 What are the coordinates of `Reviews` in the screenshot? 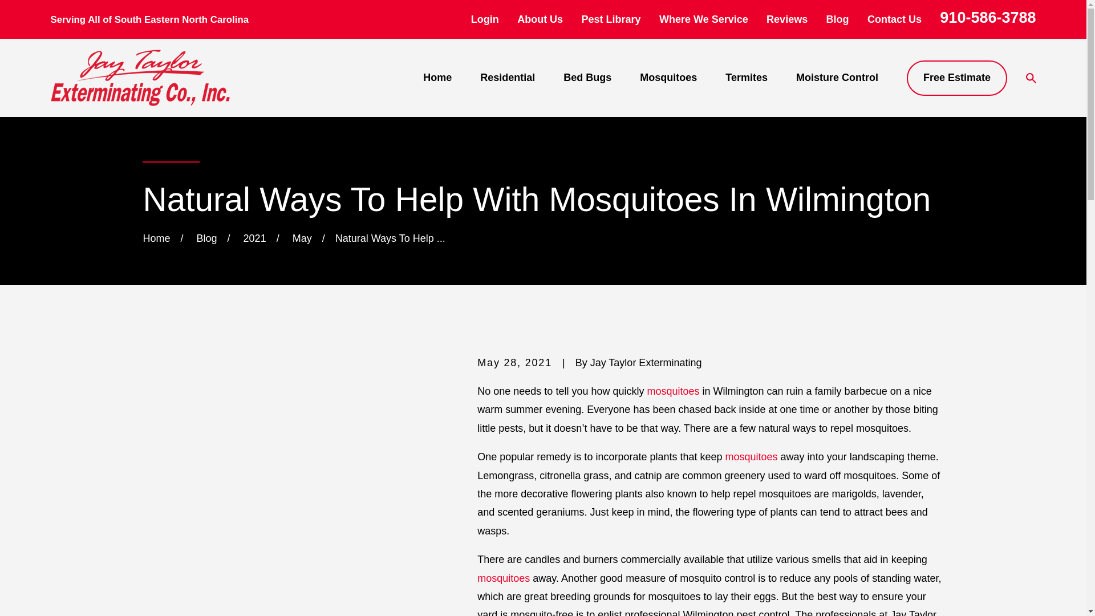 It's located at (787, 19).